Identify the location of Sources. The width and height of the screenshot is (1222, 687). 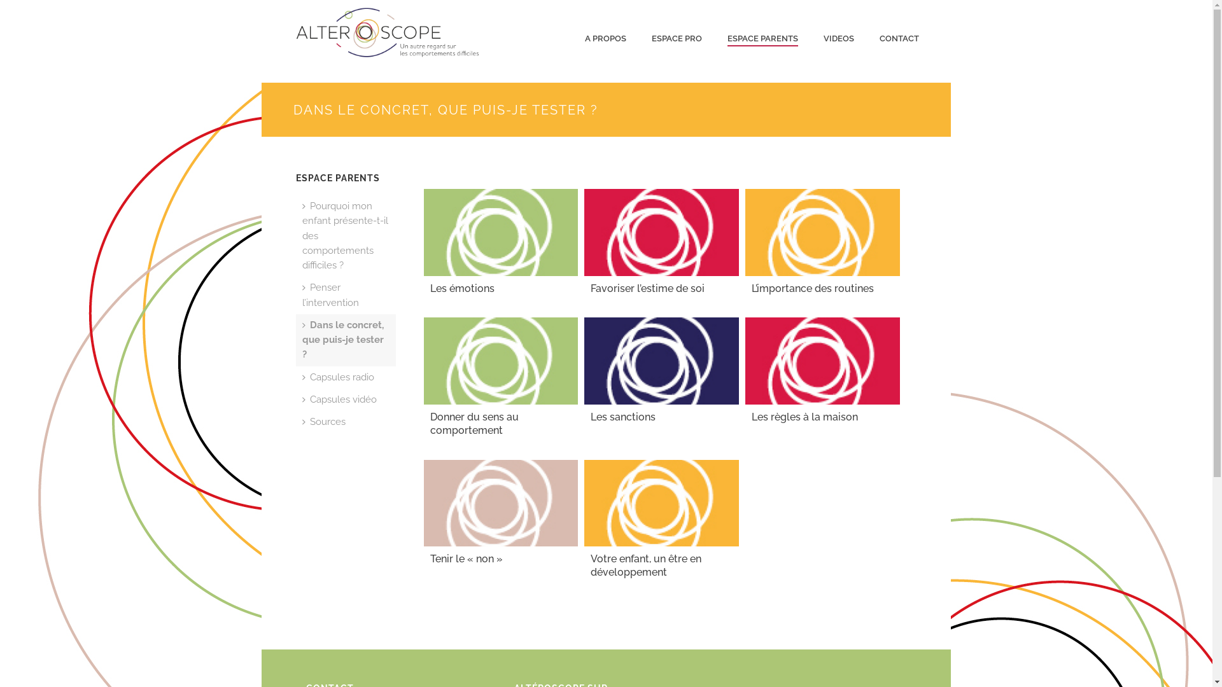
(324, 422).